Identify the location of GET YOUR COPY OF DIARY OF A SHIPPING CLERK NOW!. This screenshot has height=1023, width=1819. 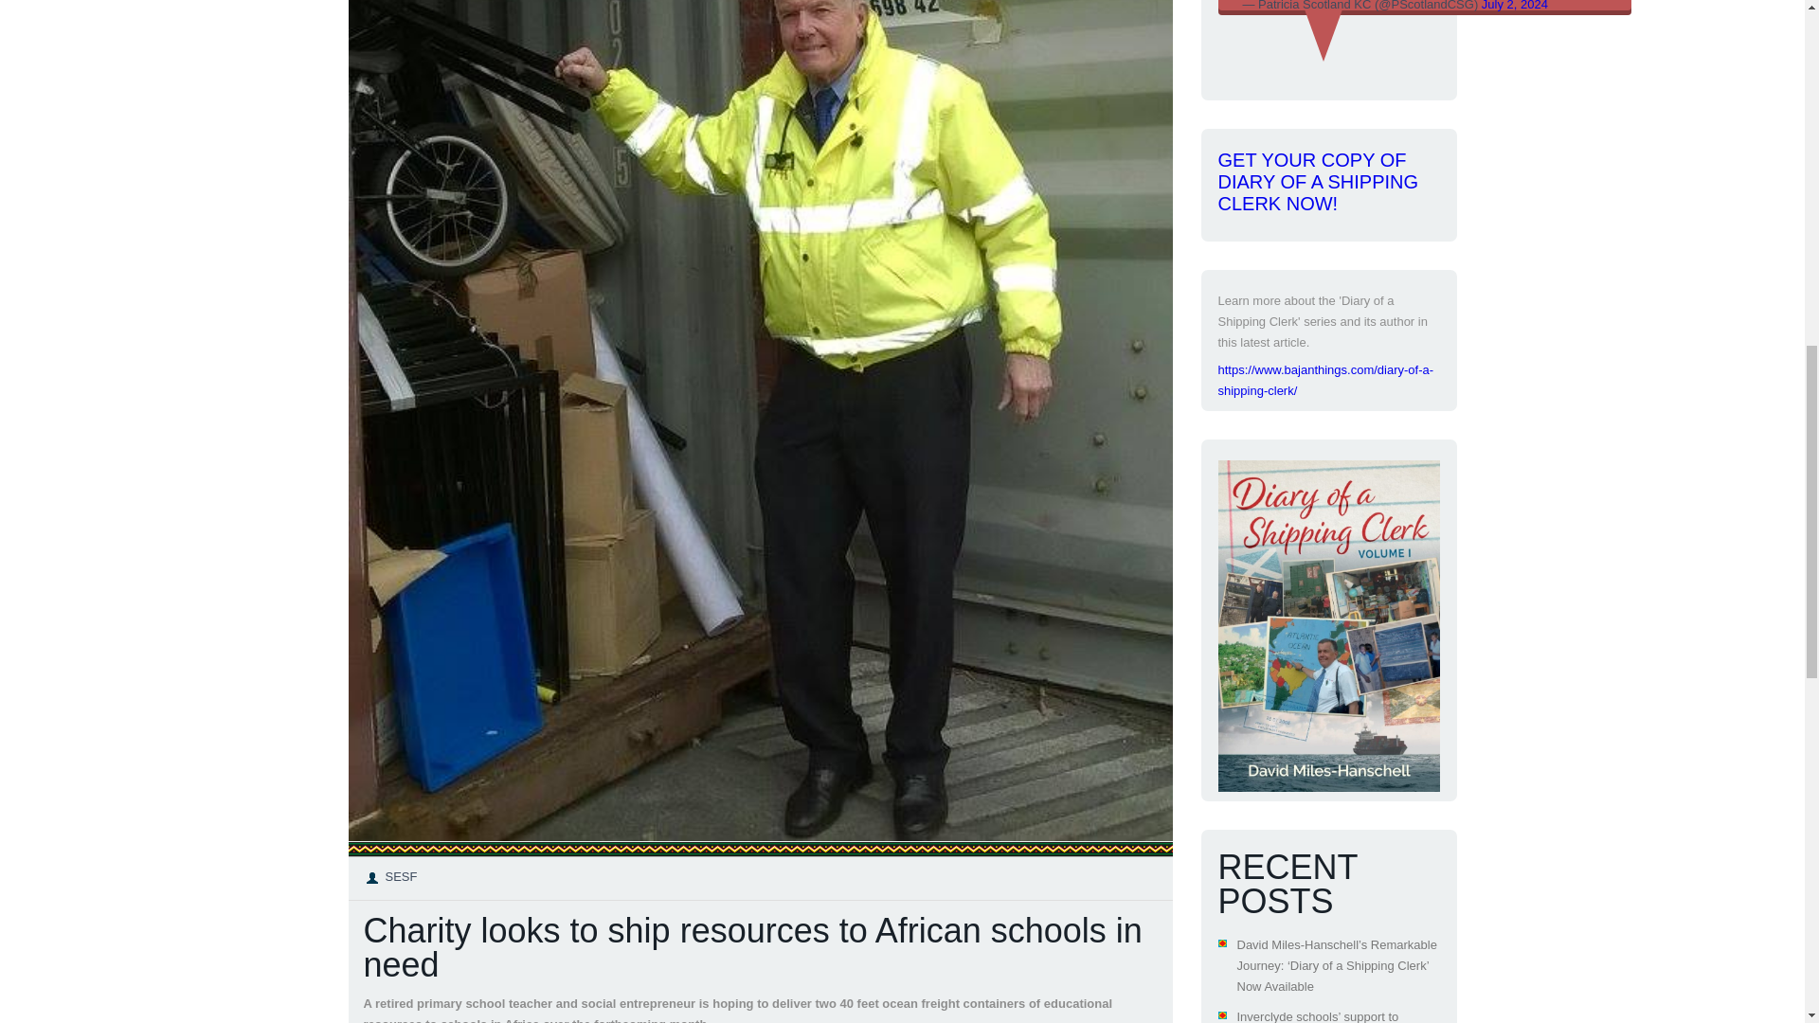
(1319, 181).